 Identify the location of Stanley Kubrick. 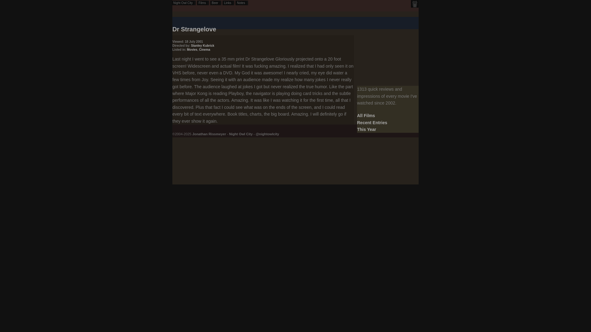
(203, 45).